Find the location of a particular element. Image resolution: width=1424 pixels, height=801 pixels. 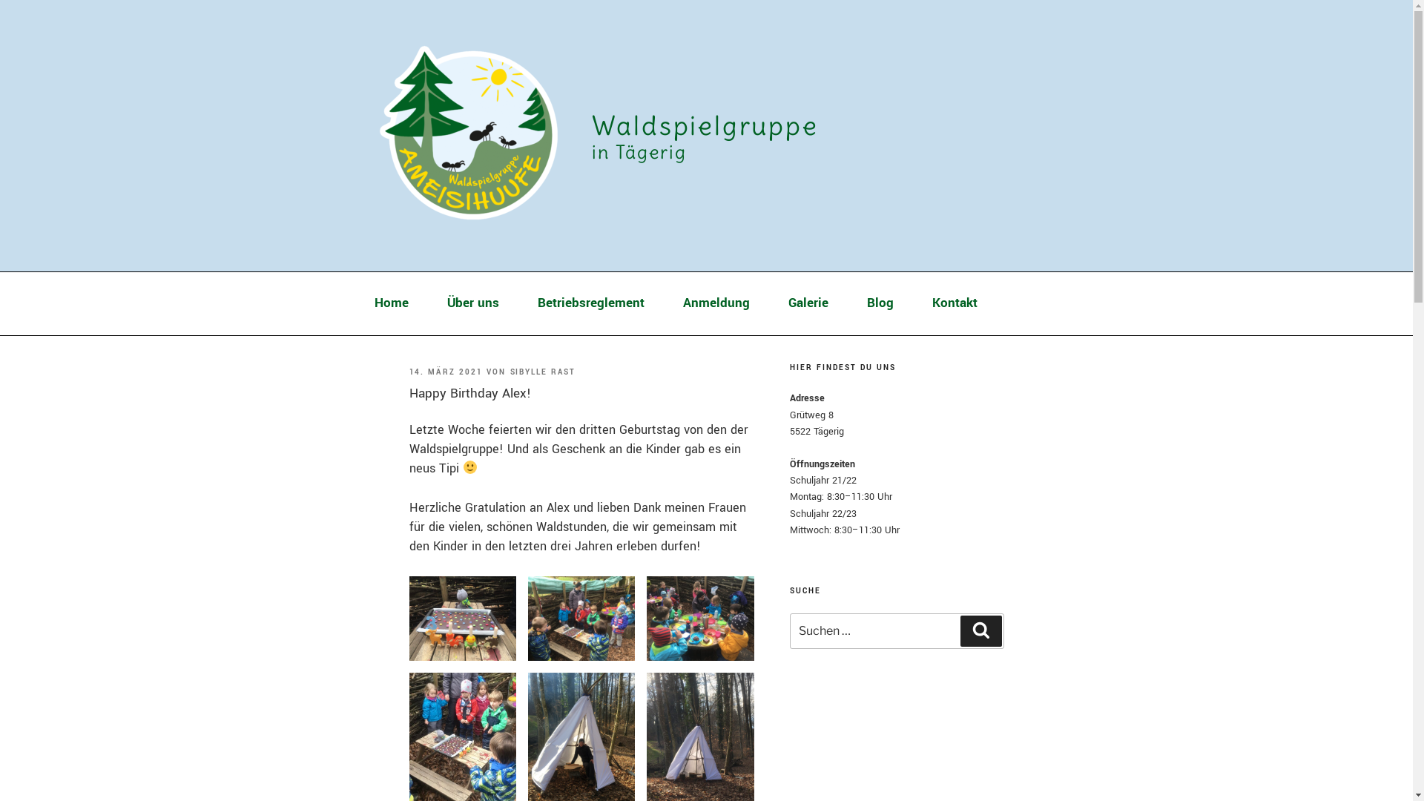

Zum Inhalt springen is located at coordinates (0, 0).